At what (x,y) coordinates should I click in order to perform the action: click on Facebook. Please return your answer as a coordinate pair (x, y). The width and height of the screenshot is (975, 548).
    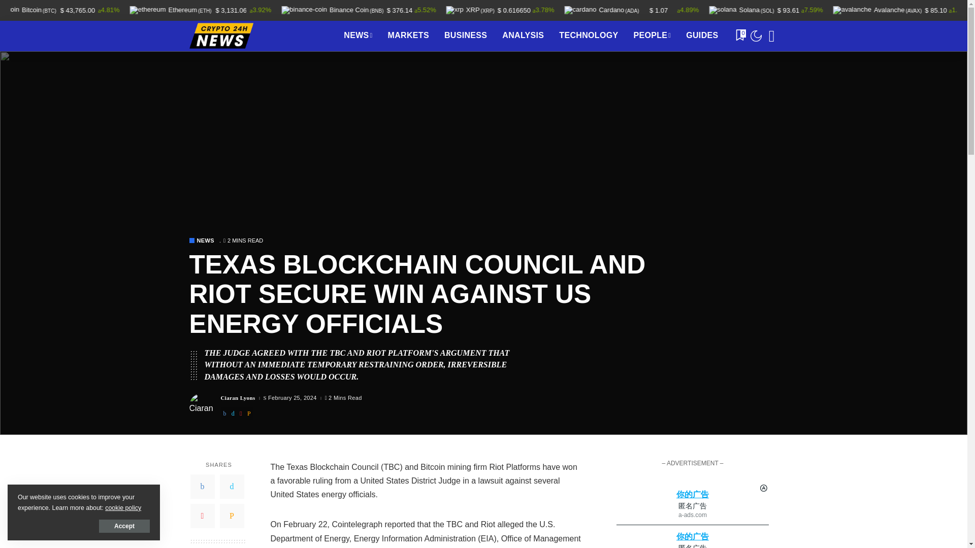
    Looking at the image, I should click on (202, 486).